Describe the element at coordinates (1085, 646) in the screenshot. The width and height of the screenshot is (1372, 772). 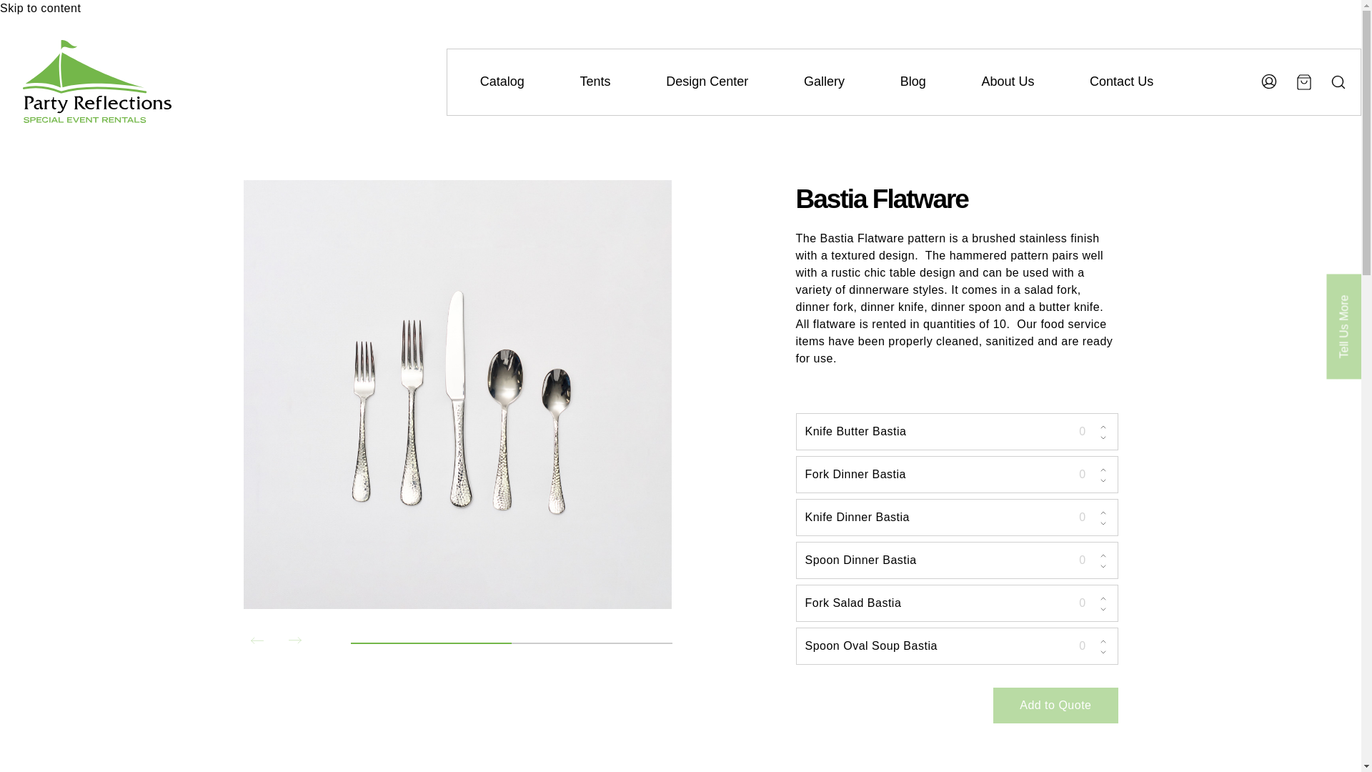
I see `Quantity` at that location.